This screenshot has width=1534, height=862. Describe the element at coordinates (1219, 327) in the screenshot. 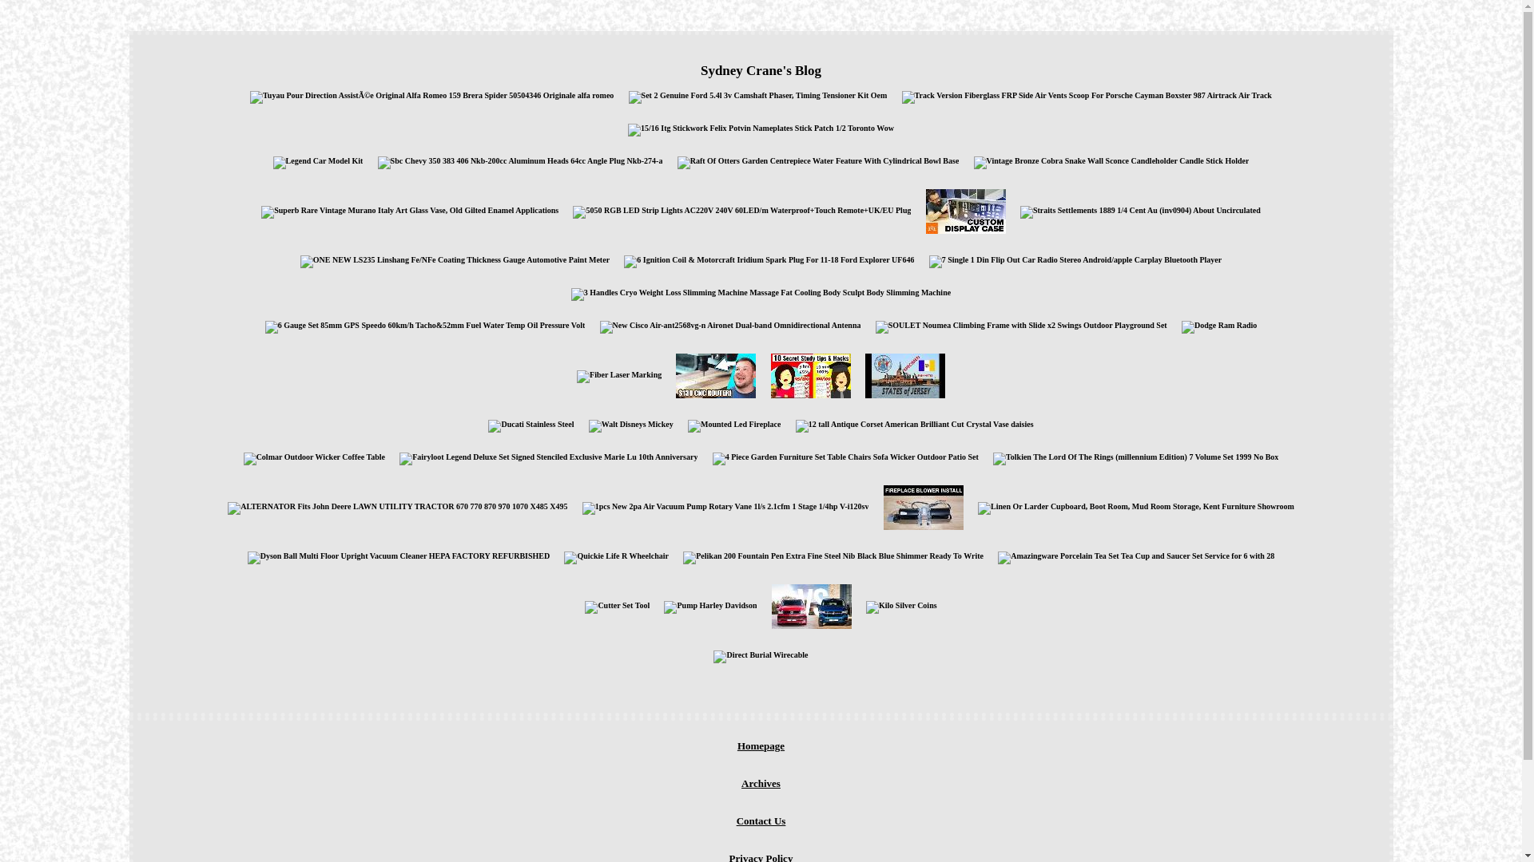

I see `Dodge Ram Radio` at that location.